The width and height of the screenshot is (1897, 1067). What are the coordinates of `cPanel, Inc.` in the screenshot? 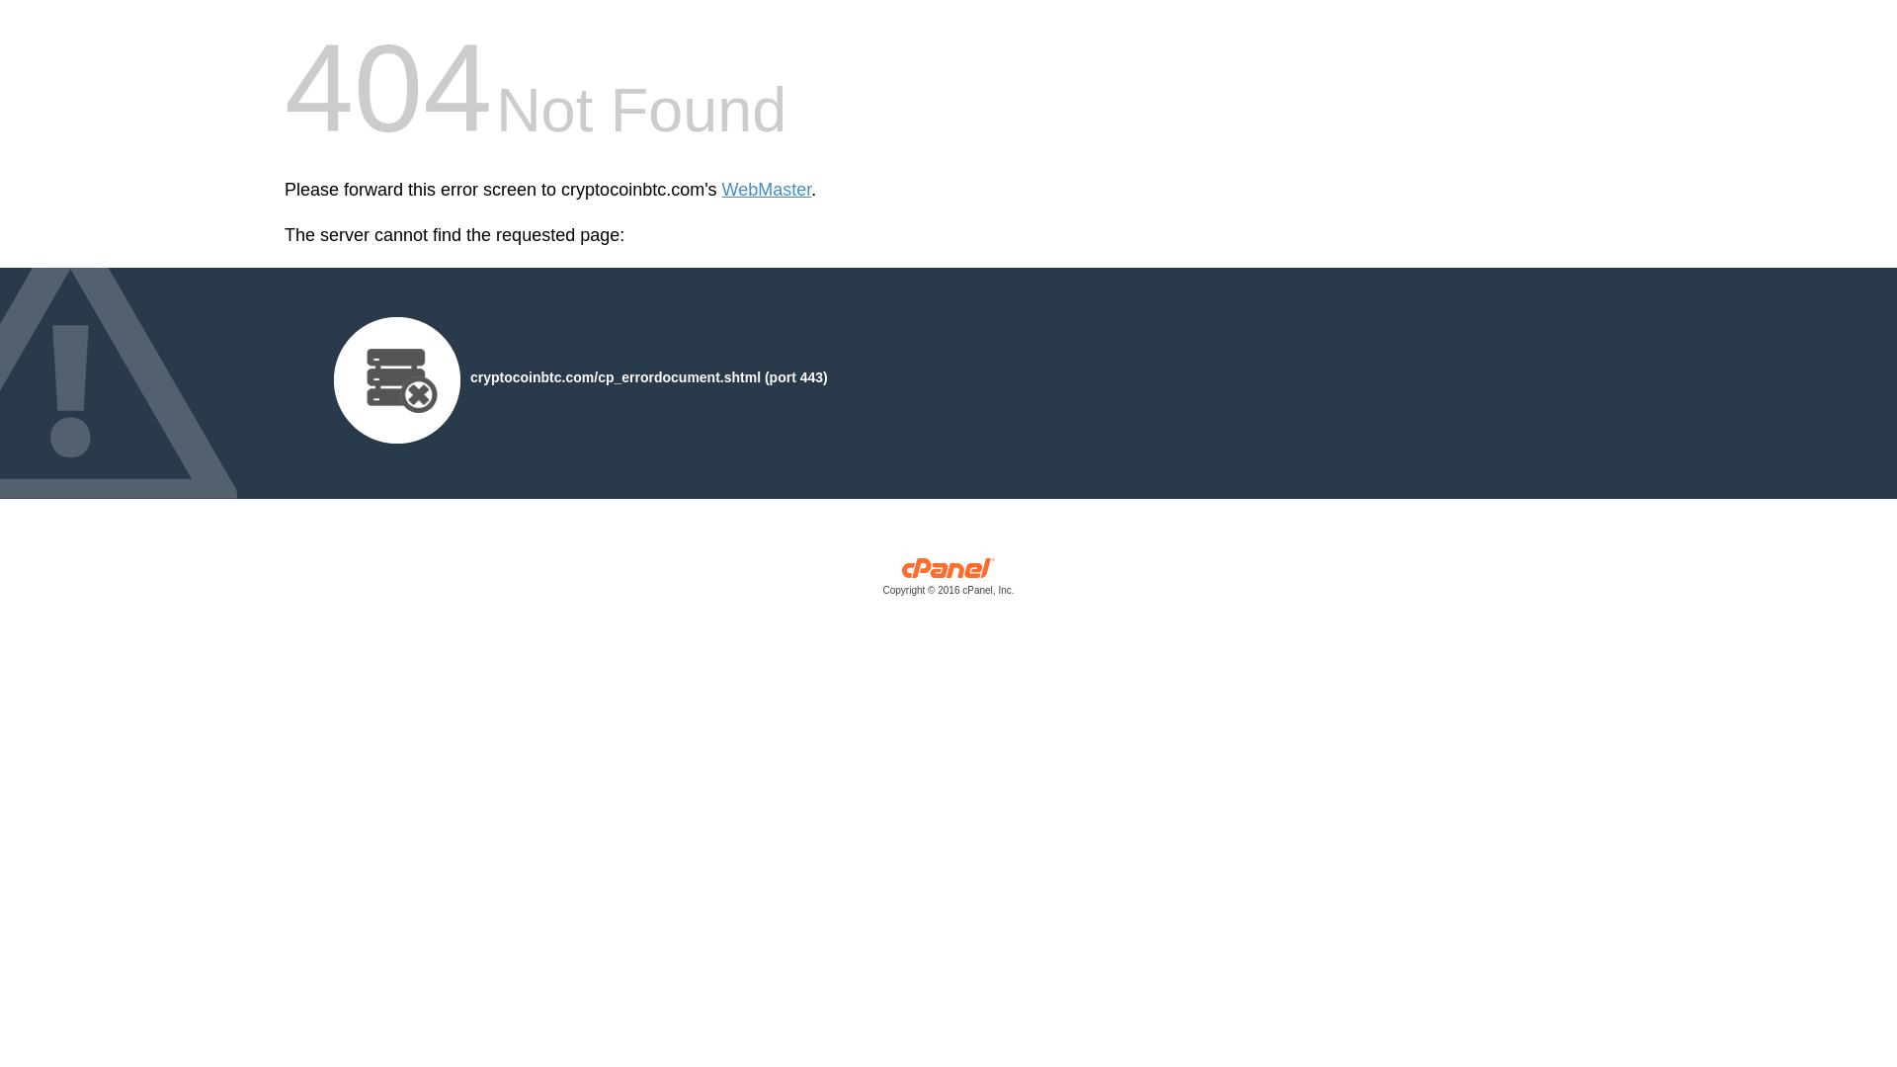 It's located at (948, 581).